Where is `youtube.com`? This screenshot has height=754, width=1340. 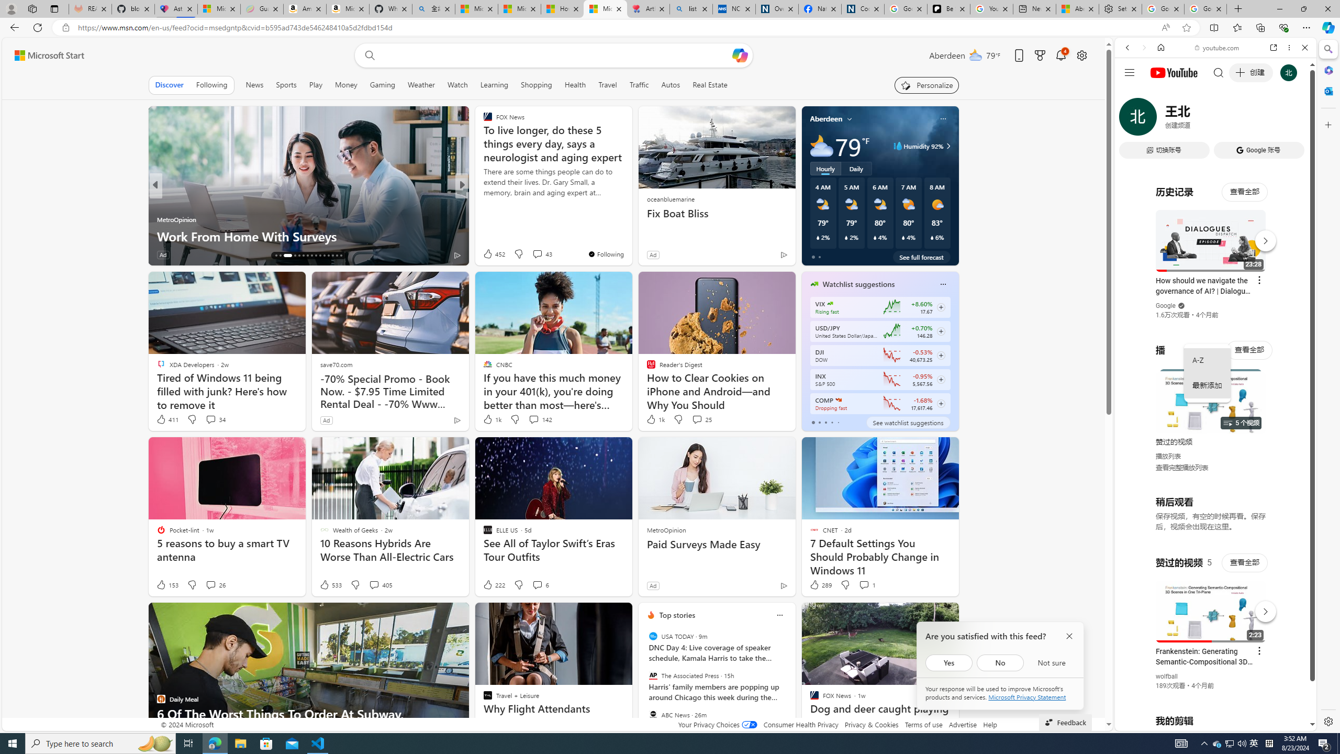 youtube.com is located at coordinates (1218, 48).